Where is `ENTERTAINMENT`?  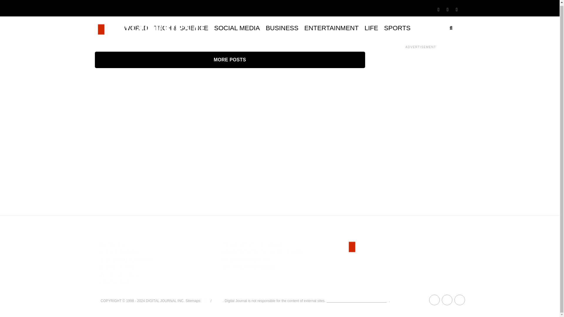
ENTERTAINMENT is located at coordinates (331, 28).